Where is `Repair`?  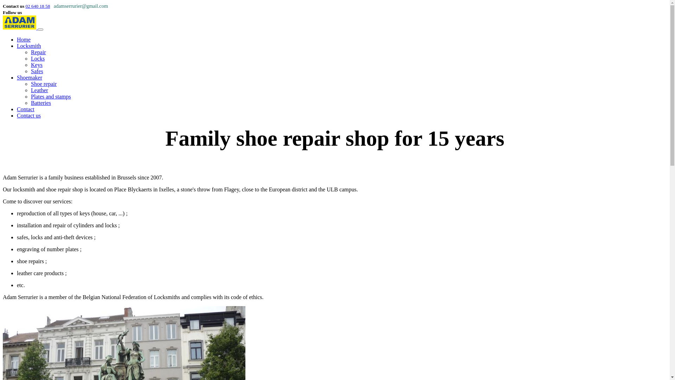
Repair is located at coordinates (39, 52).